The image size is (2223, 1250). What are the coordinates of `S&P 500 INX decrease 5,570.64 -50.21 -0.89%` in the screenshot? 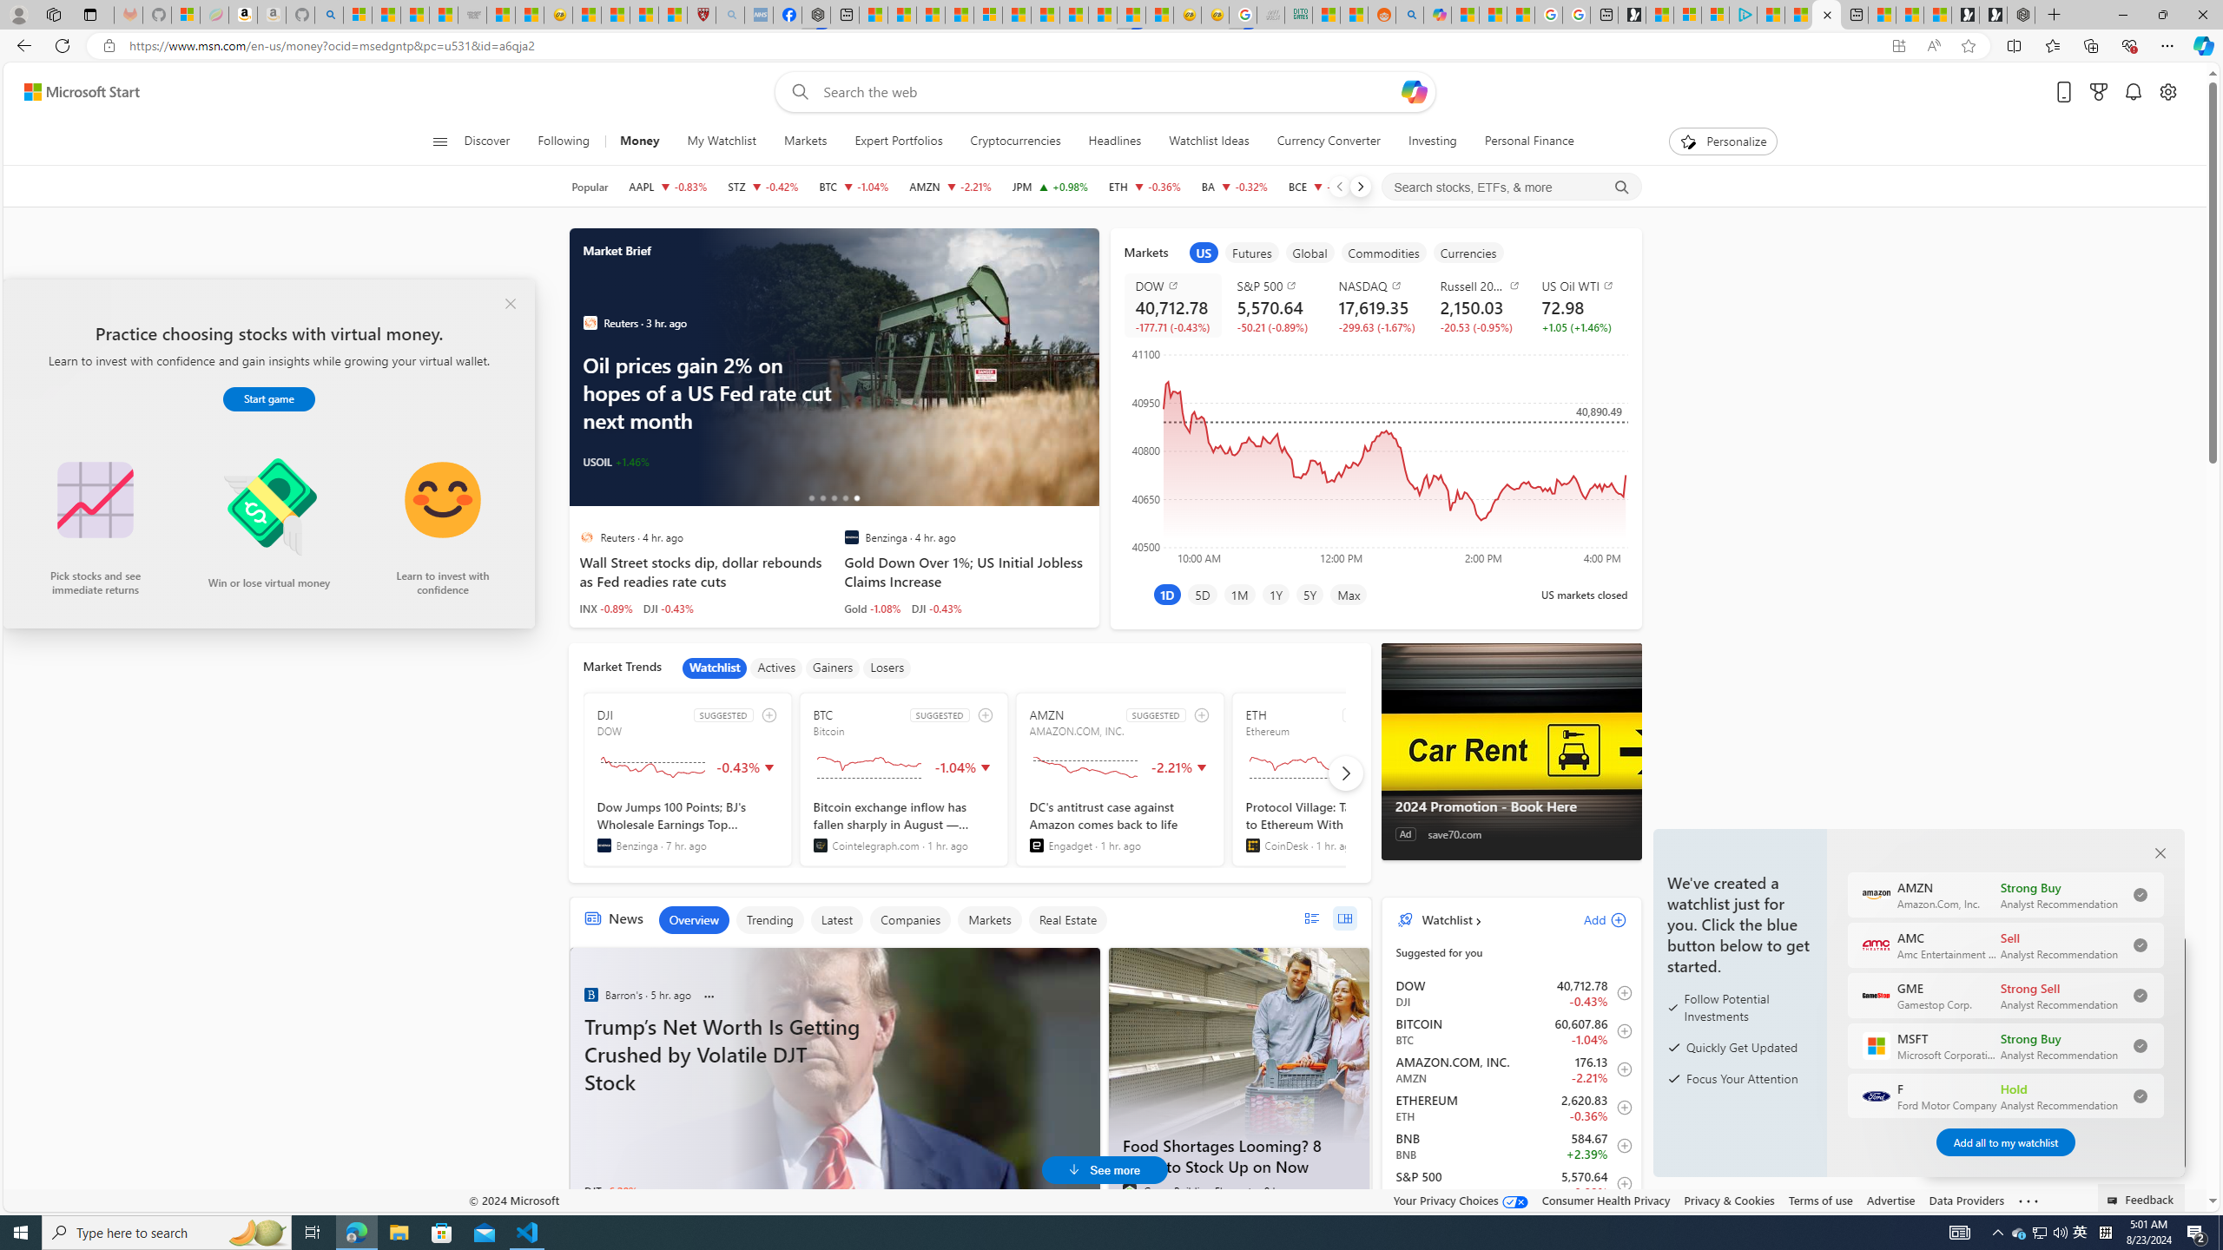 It's located at (1273, 306).